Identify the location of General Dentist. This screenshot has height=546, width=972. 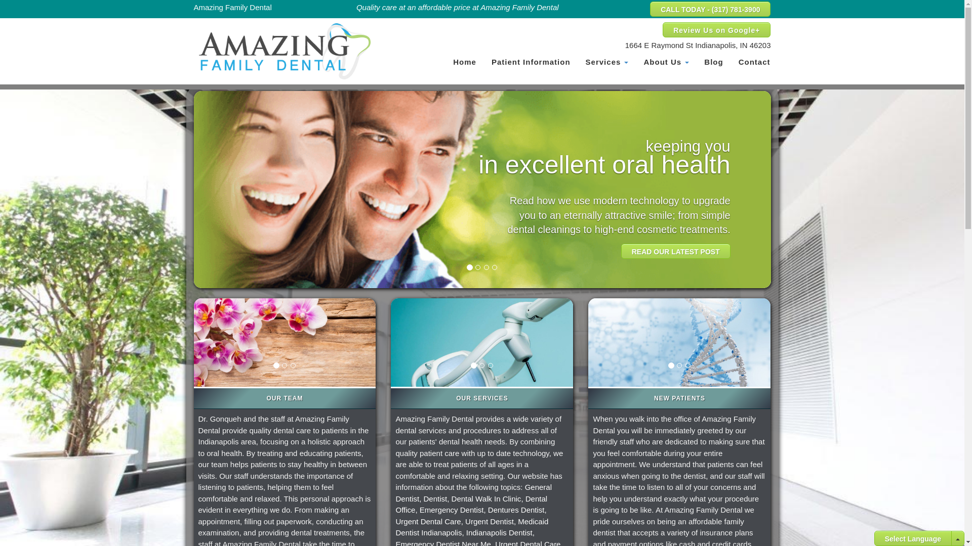
(474, 492).